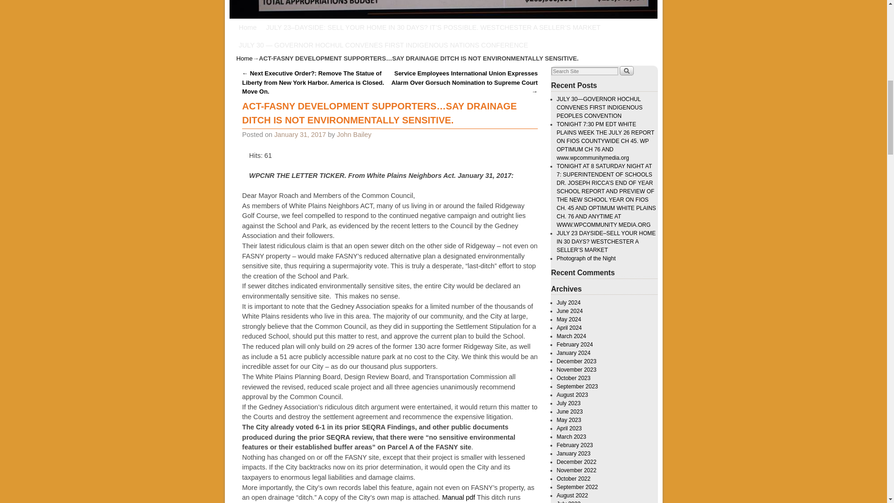 The image size is (894, 503). What do you see at coordinates (283, 27) in the screenshot?
I see `Skip to secondary content` at bounding box center [283, 27].